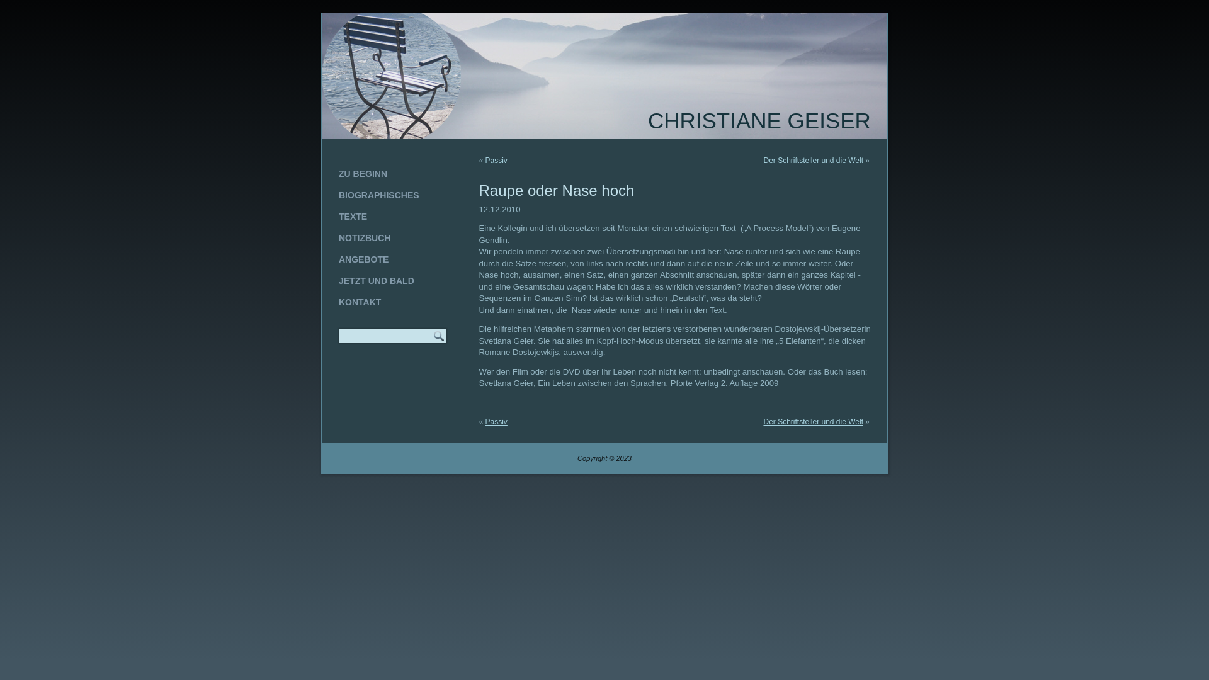 The width and height of the screenshot is (1209, 680). What do you see at coordinates (393, 238) in the screenshot?
I see `NOTIZBUCH` at bounding box center [393, 238].